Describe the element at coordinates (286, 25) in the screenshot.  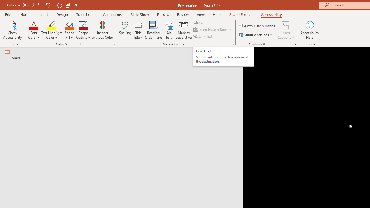
I see `Insert Captions` at that location.